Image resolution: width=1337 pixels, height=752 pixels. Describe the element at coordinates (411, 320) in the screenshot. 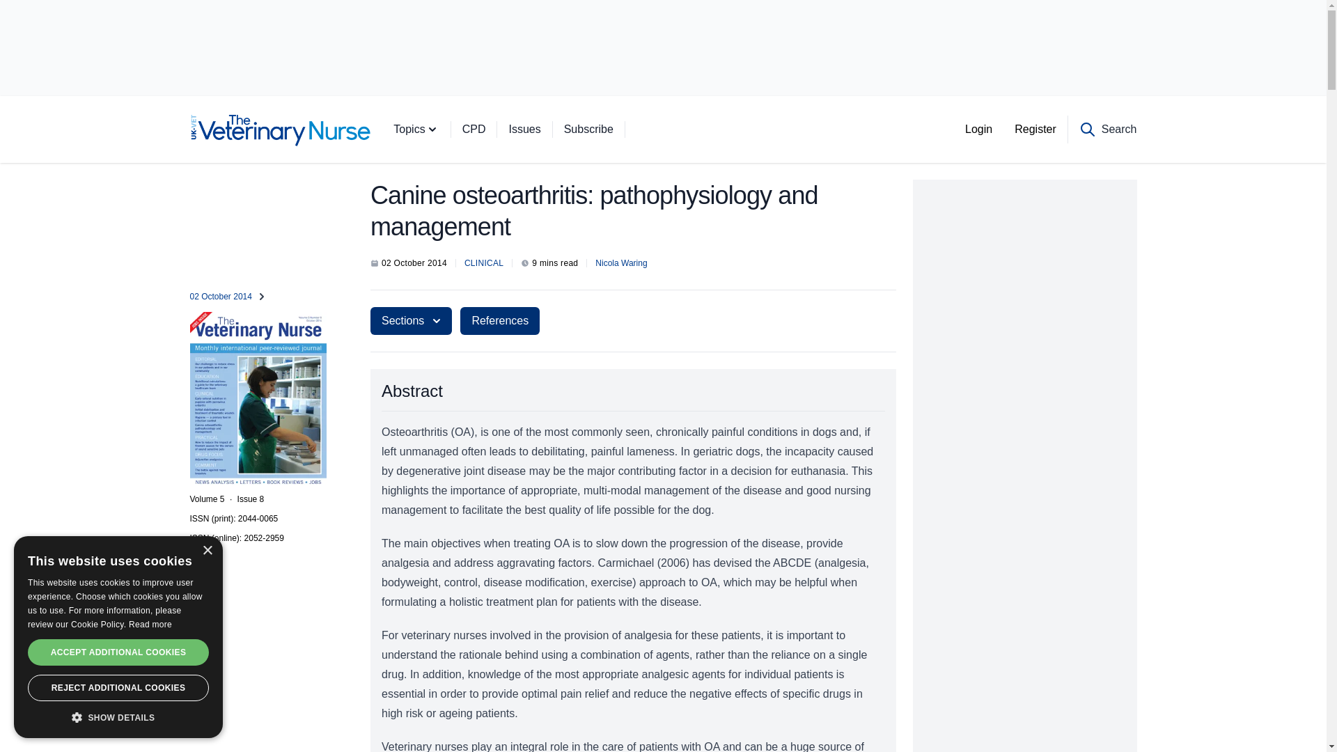

I see `Sections` at that location.